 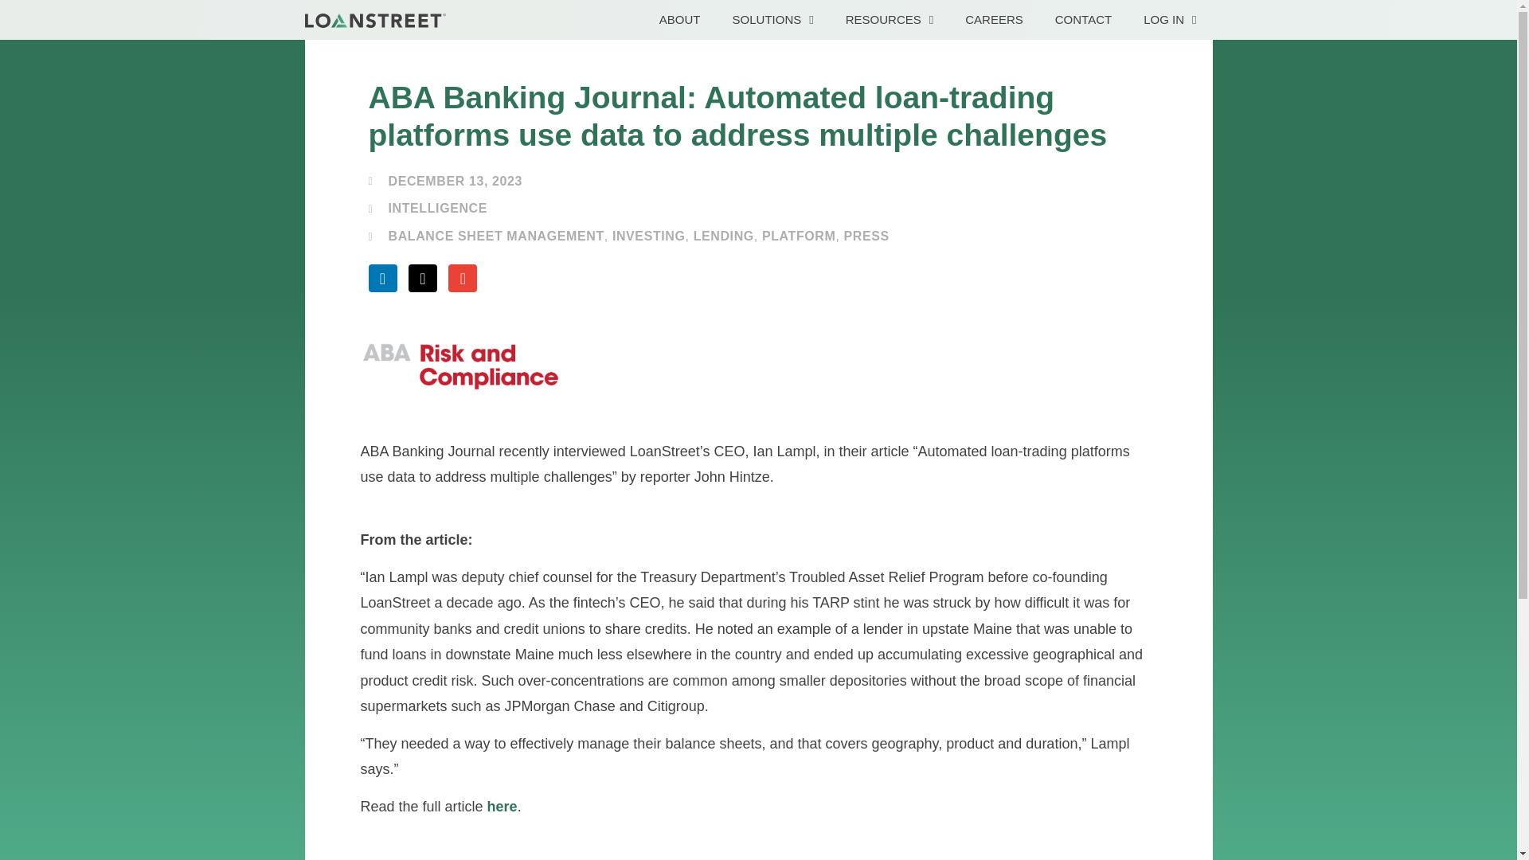 I want to click on CONTACT, so click(x=1083, y=19).